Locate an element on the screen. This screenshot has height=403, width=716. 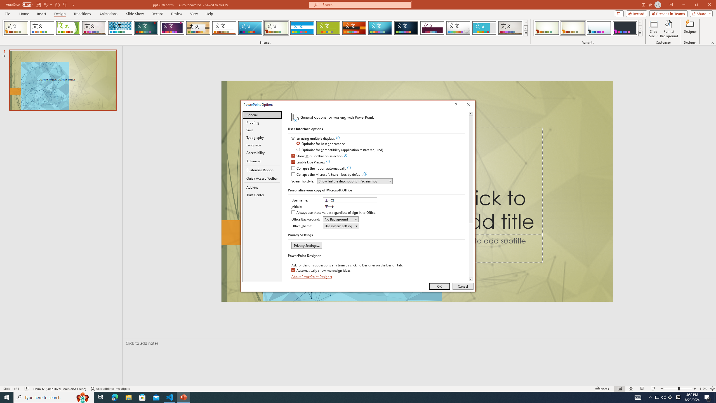
Wisp Variant 2 is located at coordinates (573, 28).